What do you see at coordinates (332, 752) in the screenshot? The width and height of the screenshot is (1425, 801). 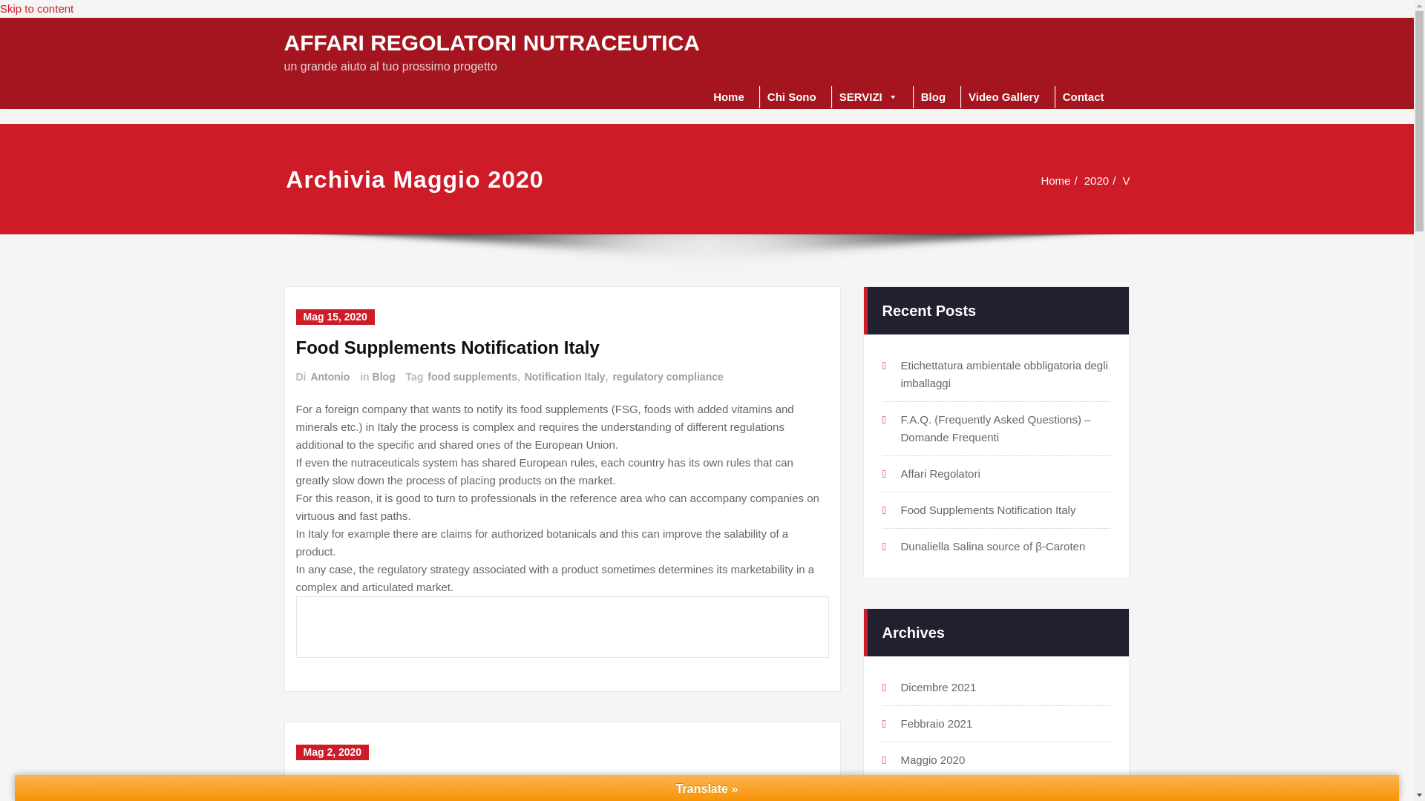 I see `Mag 2, 2020` at bounding box center [332, 752].